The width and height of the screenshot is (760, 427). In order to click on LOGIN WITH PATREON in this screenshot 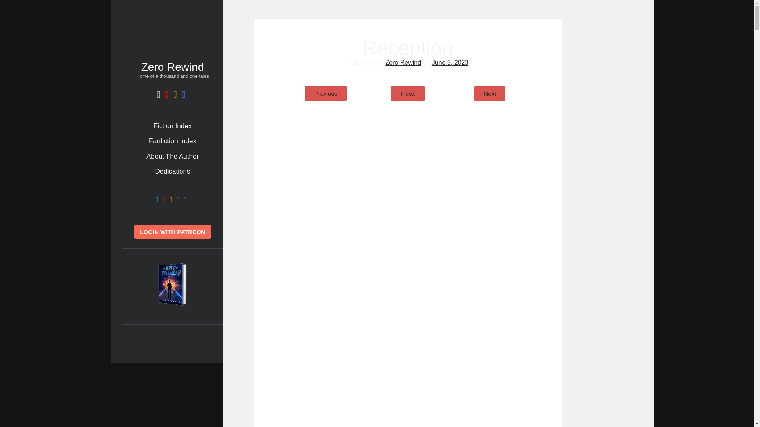, I will do `click(172, 232)`.